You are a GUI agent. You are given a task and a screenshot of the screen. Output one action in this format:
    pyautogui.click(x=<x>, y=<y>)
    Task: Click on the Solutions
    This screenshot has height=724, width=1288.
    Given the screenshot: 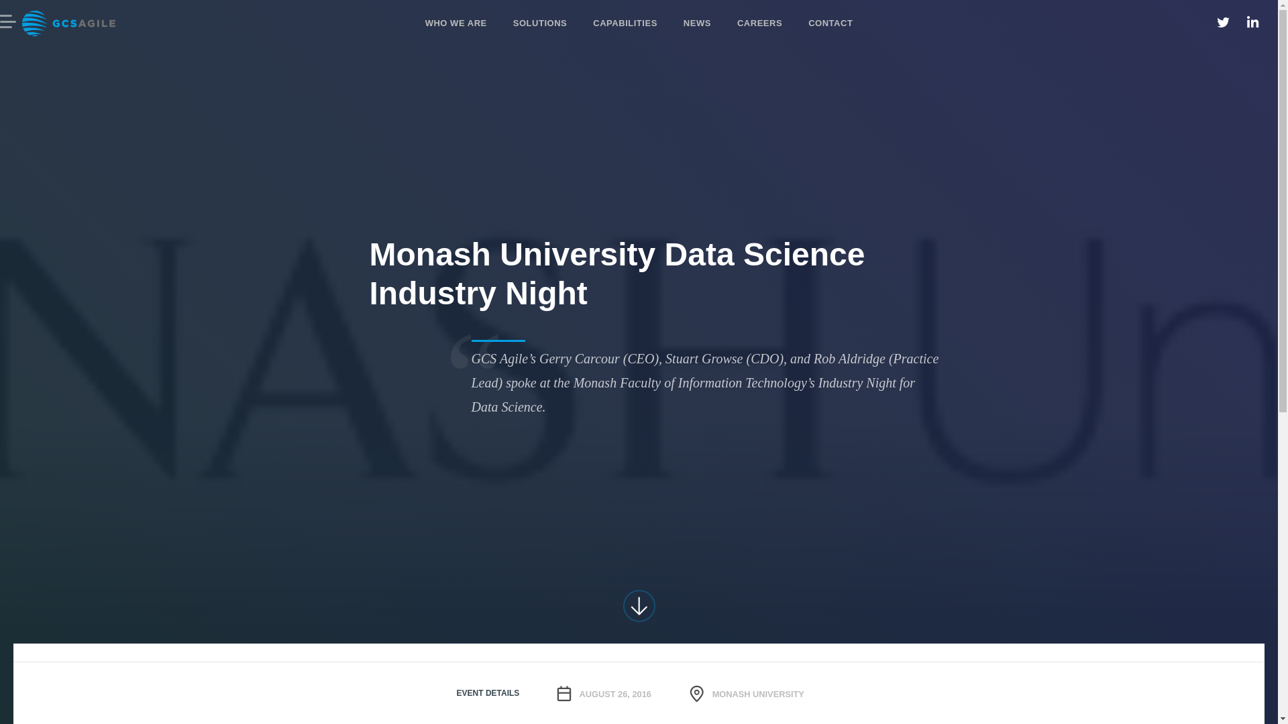 What is the action you would take?
    pyautogui.click(x=539, y=23)
    